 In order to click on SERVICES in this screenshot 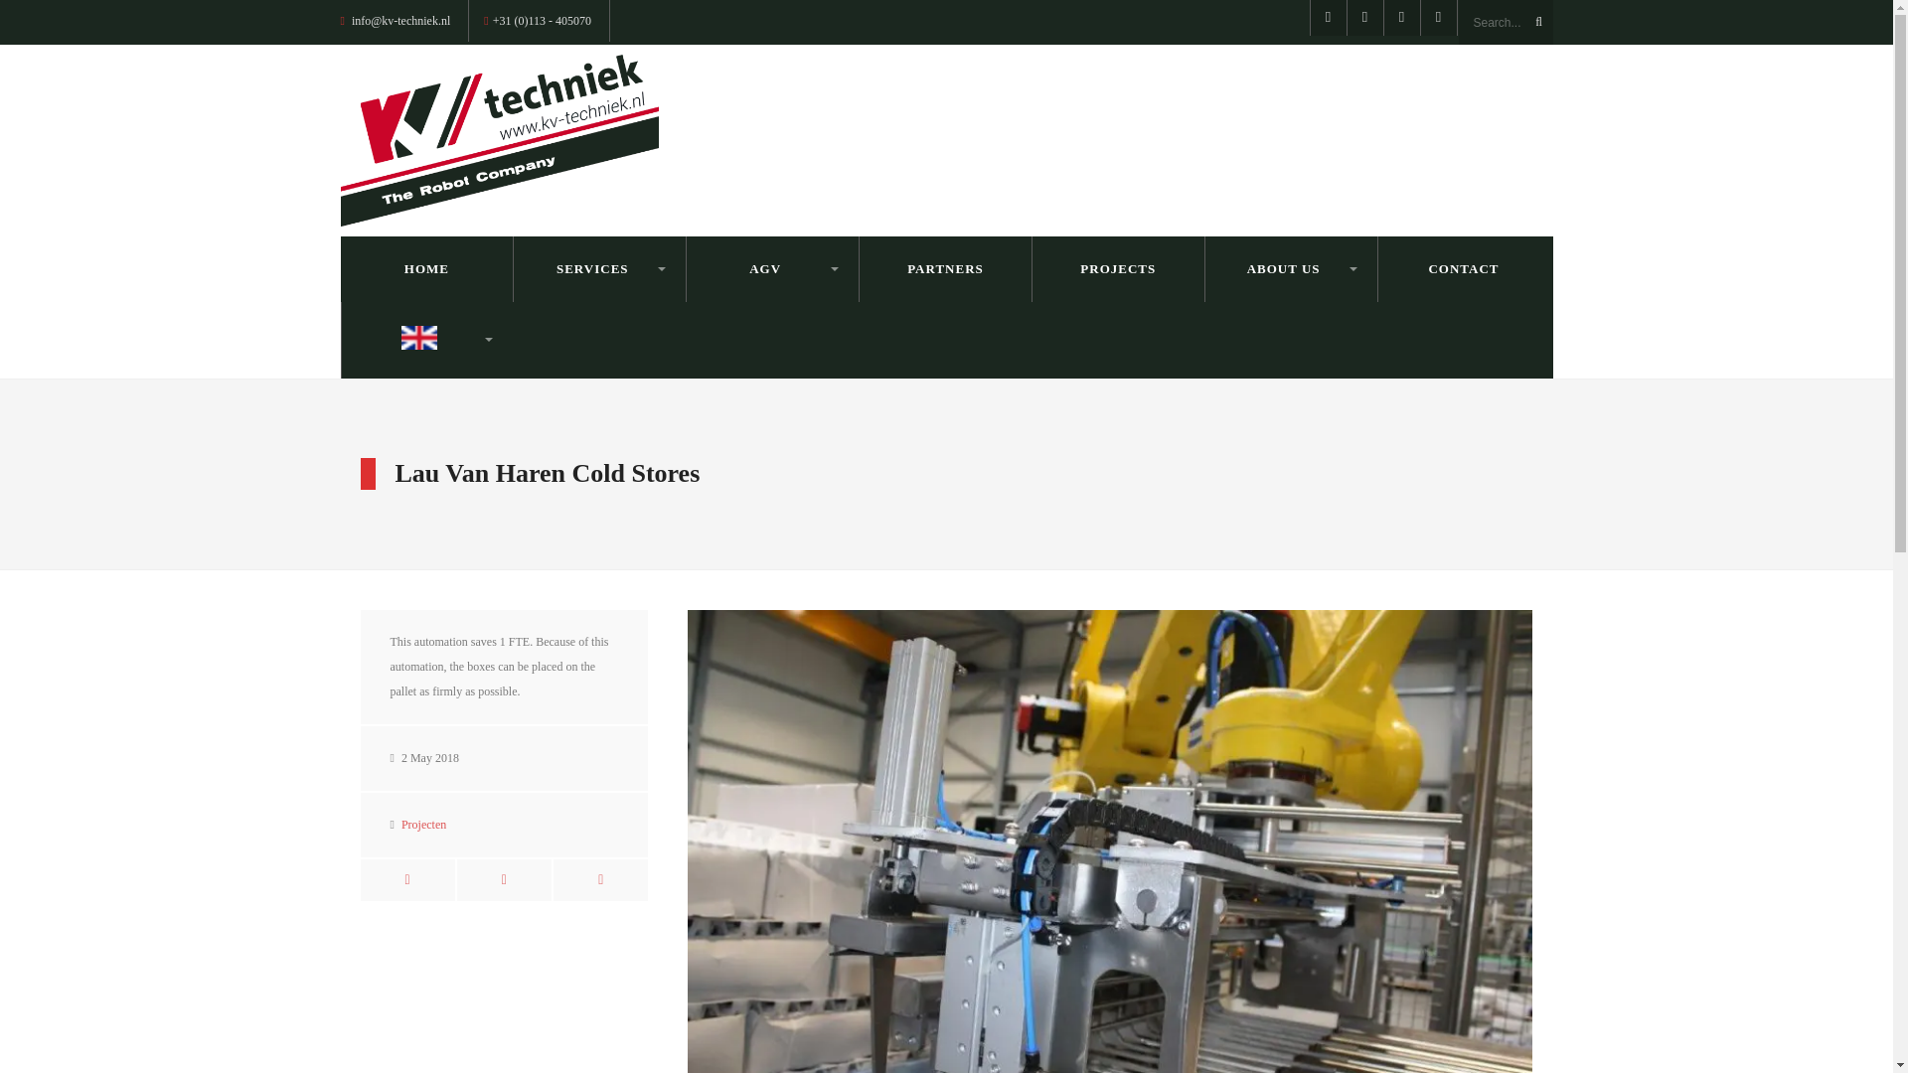, I will do `click(600, 268)`.